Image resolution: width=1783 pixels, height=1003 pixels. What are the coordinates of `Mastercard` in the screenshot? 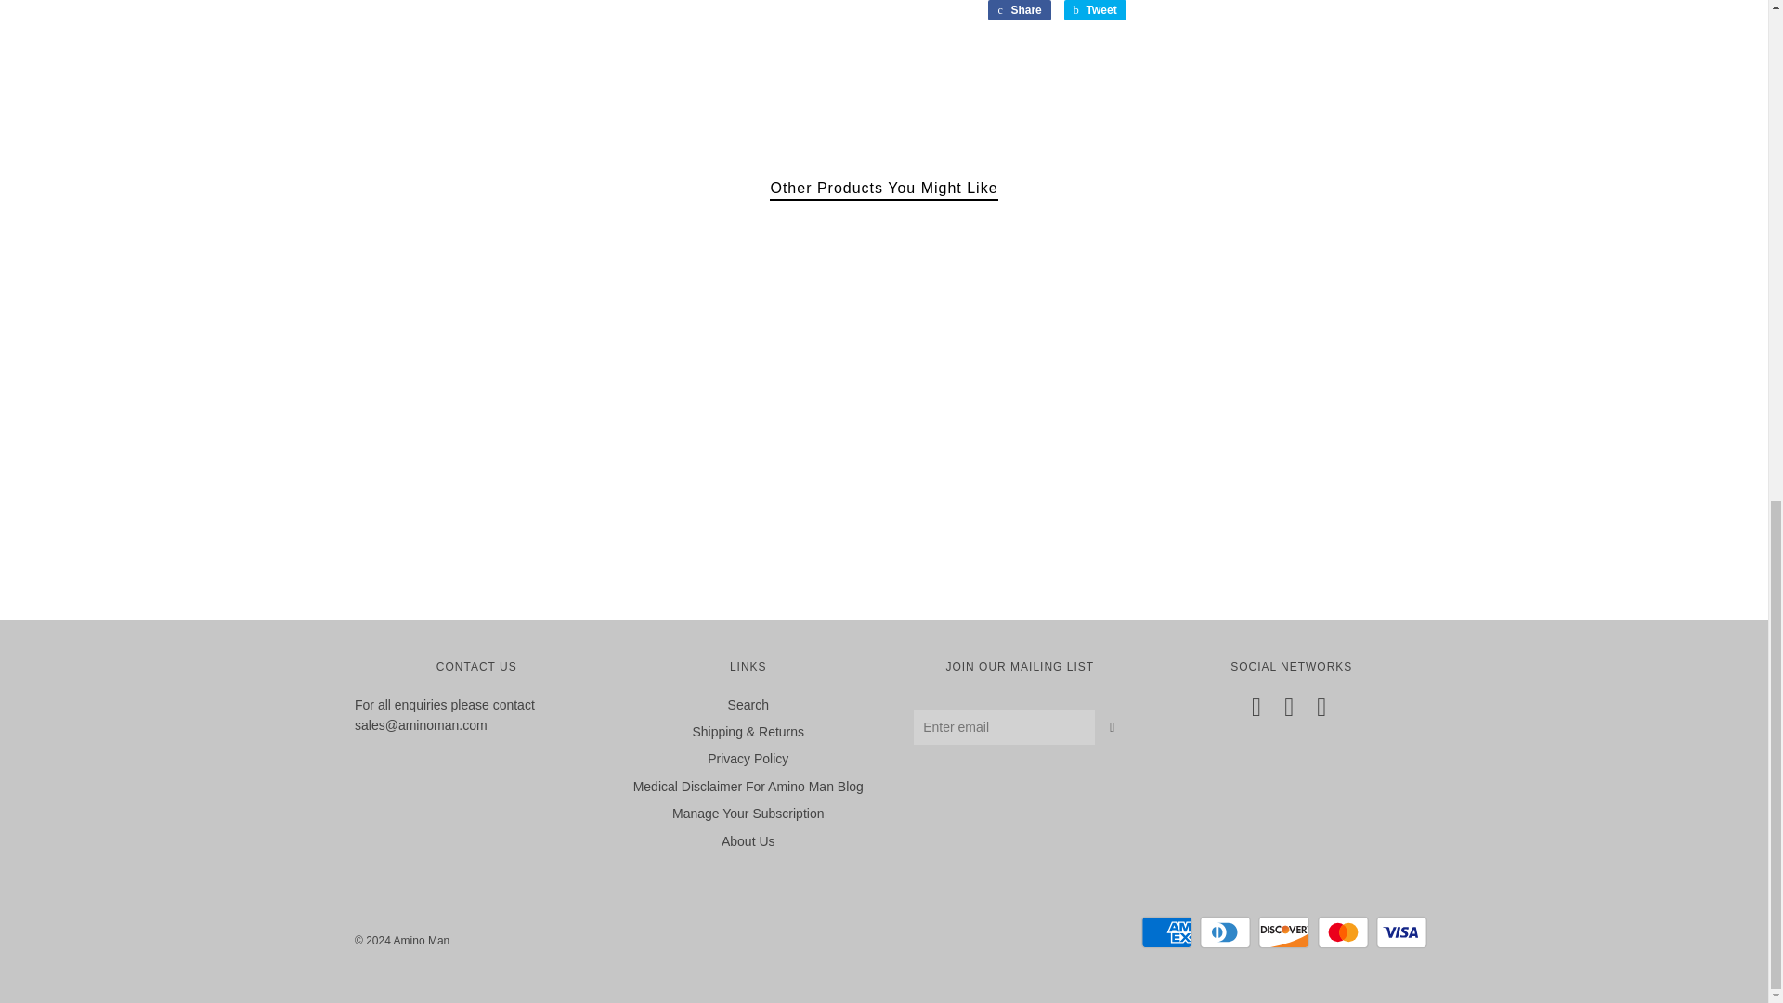 It's located at (1343, 931).